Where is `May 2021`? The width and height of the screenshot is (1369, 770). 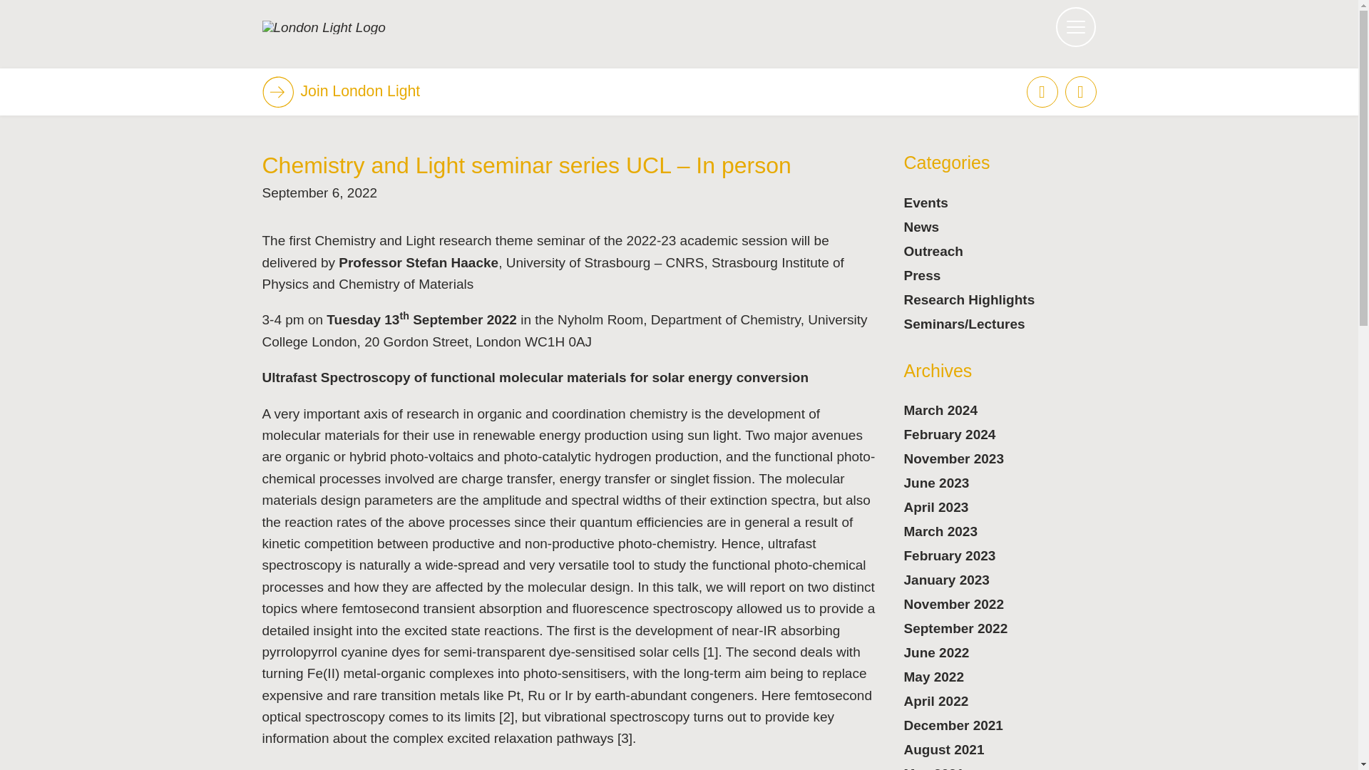
May 2021 is located at coordinates (934, 768).